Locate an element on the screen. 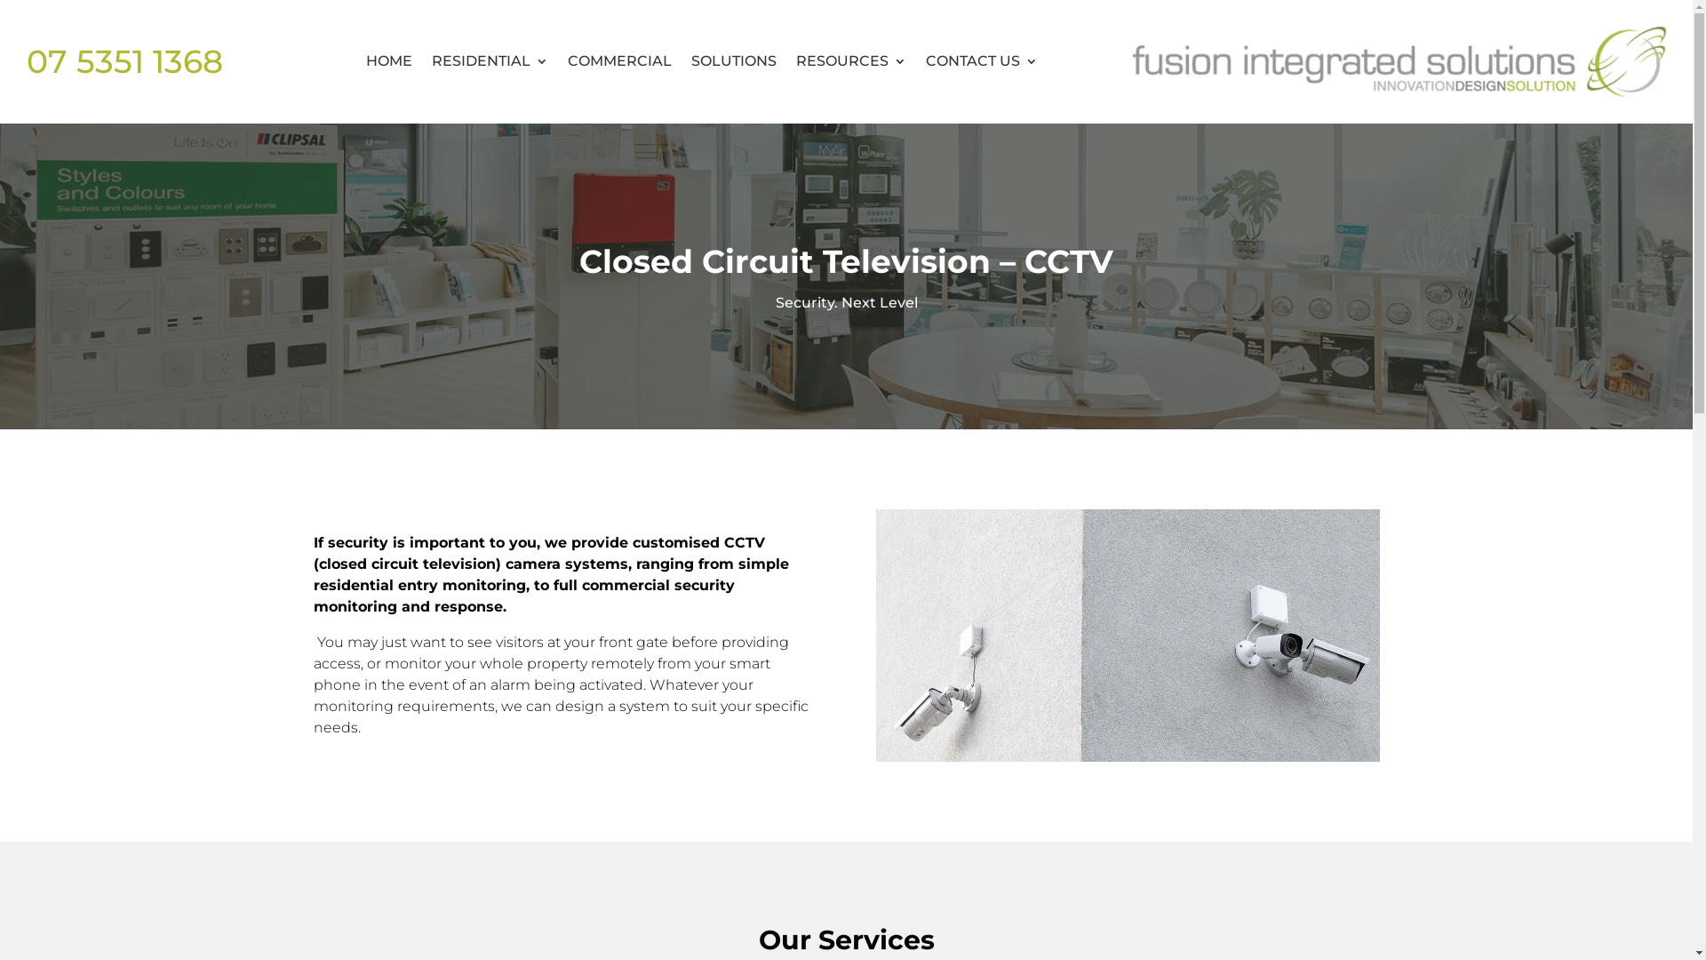 This screenshot has height=960, width=1706. SOLUTIONS is located at coordinates (734, 62).